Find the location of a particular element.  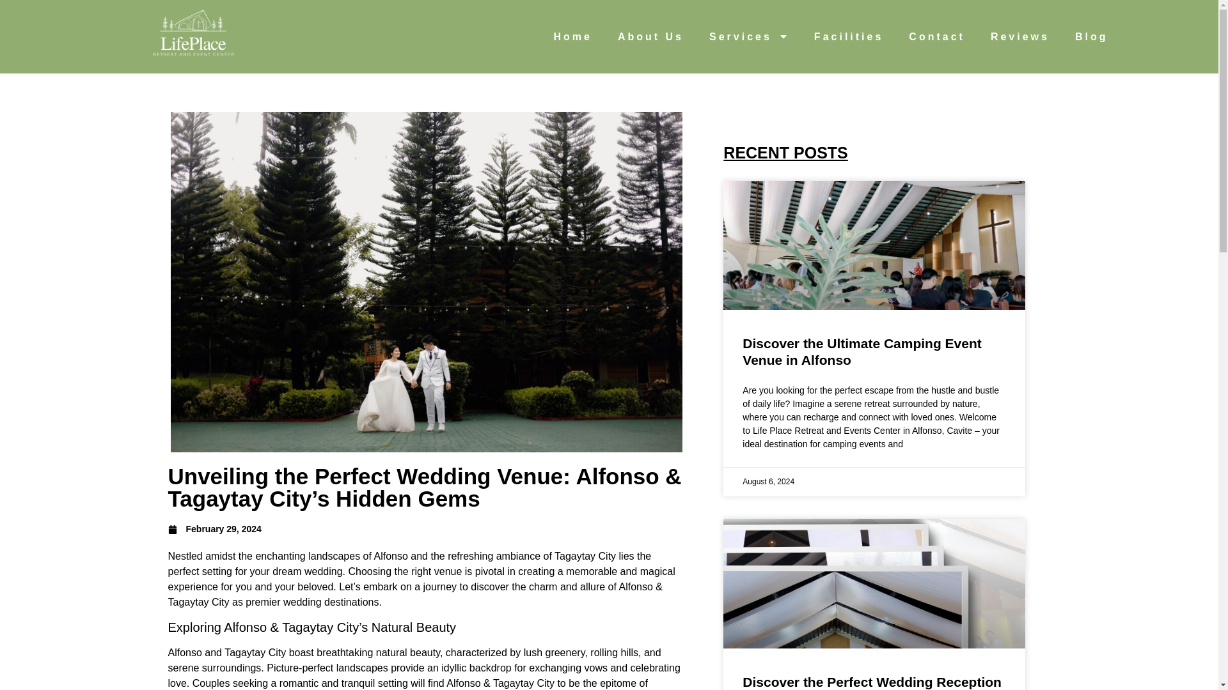

Home is located at coordinates (572, 36).